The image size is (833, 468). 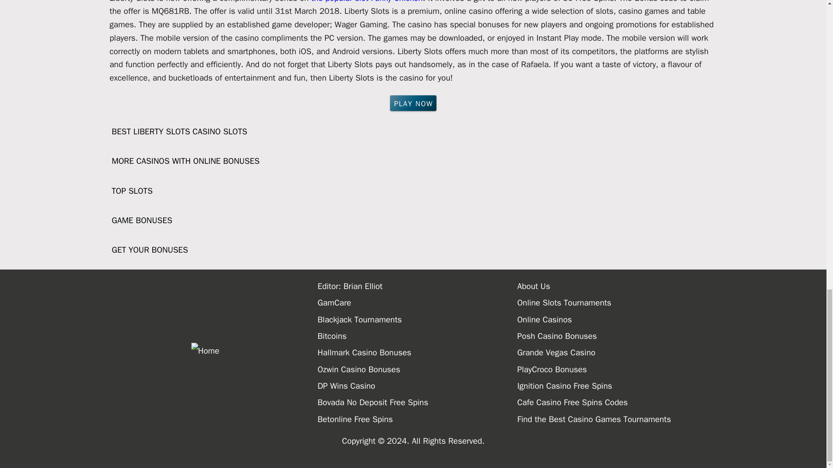 What do you see at coordinates (617, 386) in the screenshot?
I see `Ignition Casino Free Spins` at bounding box center [617, 386].